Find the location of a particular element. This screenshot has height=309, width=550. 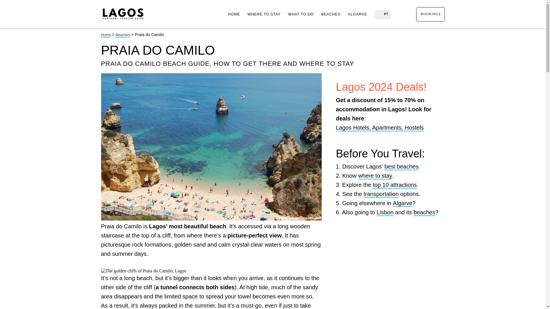

WHERE TO STAY is located at coordinates (264, 14).